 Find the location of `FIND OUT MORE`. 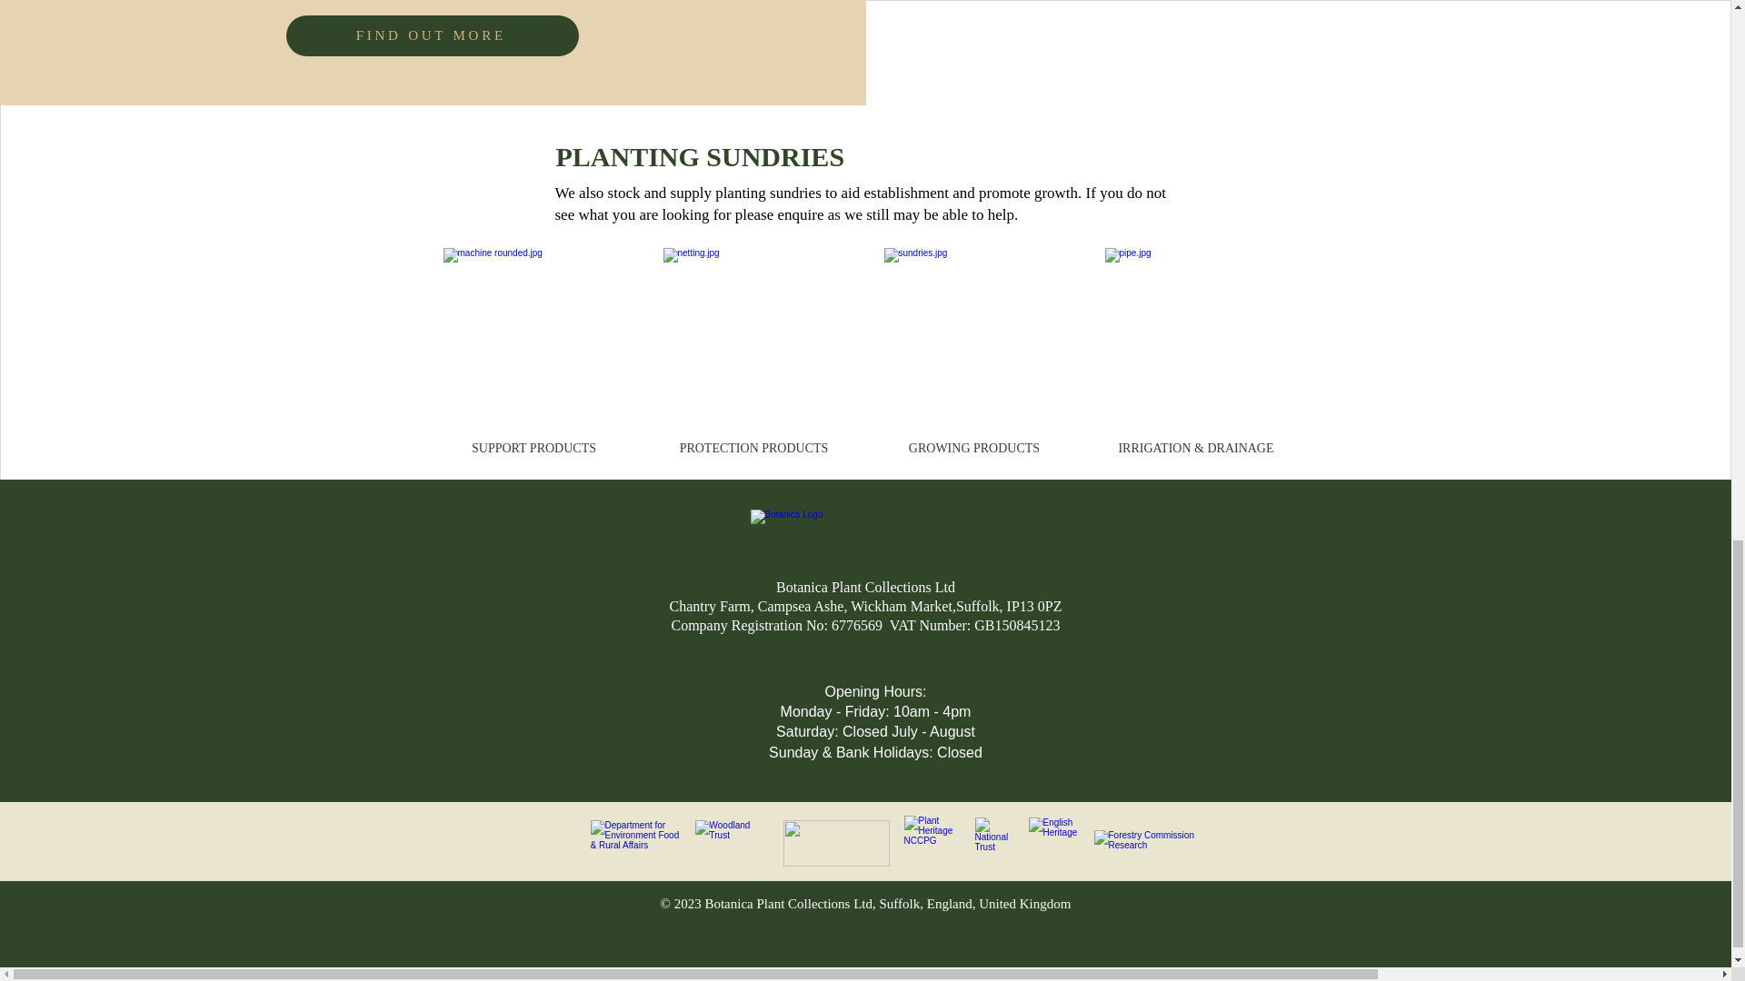

FIND OUT MORE is located at coordinates (433, 35).